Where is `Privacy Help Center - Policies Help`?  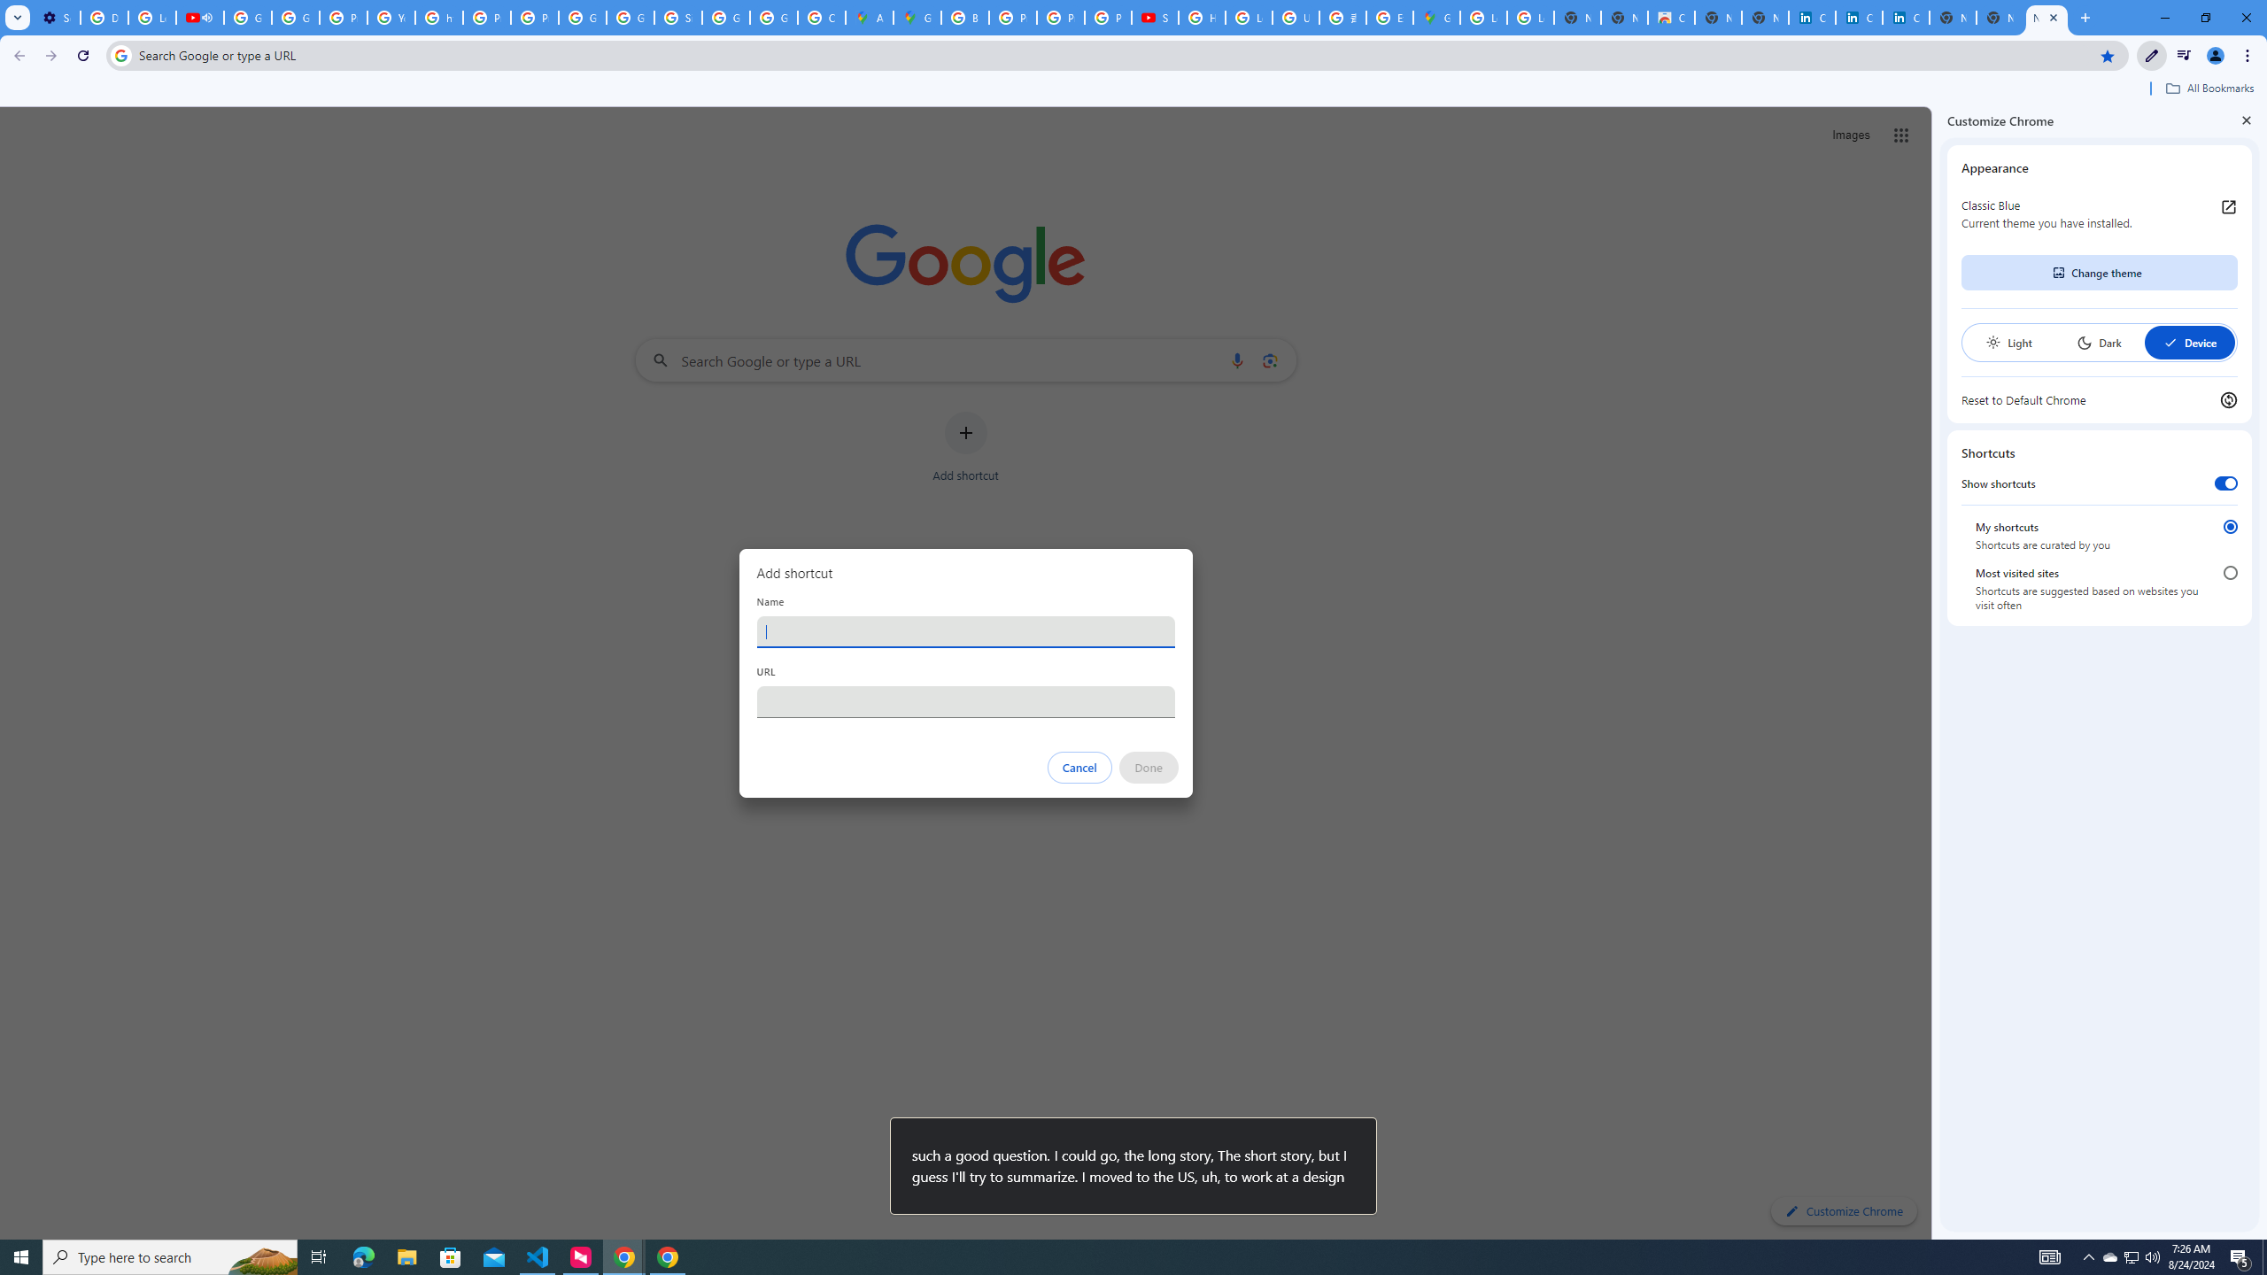 Privacy Help Center - Policies Help is located at coordinates (1013, 18).